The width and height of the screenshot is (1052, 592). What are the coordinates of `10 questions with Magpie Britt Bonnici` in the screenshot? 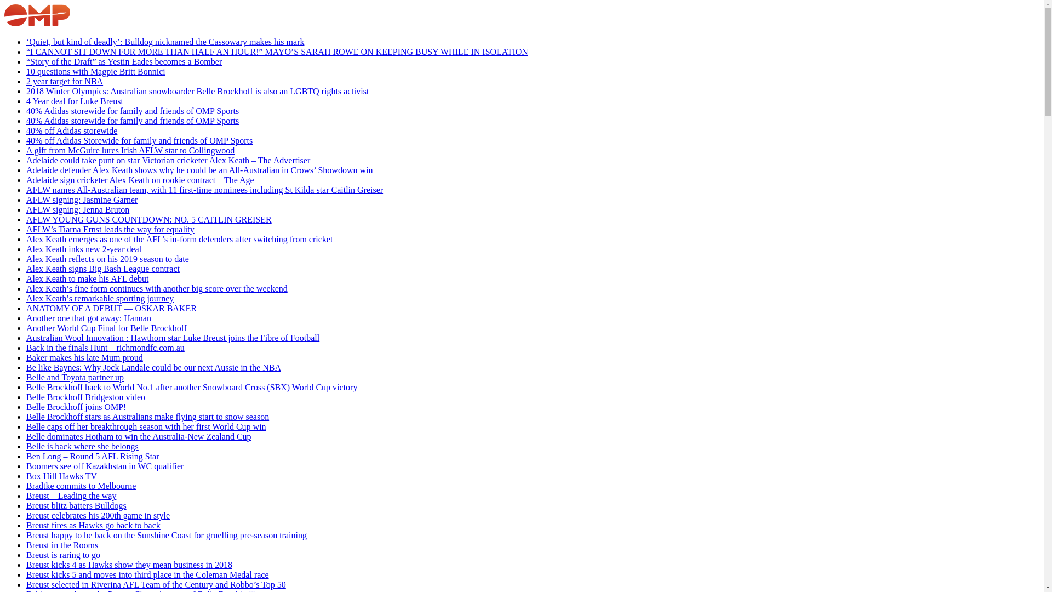 It's located at (96, 71).